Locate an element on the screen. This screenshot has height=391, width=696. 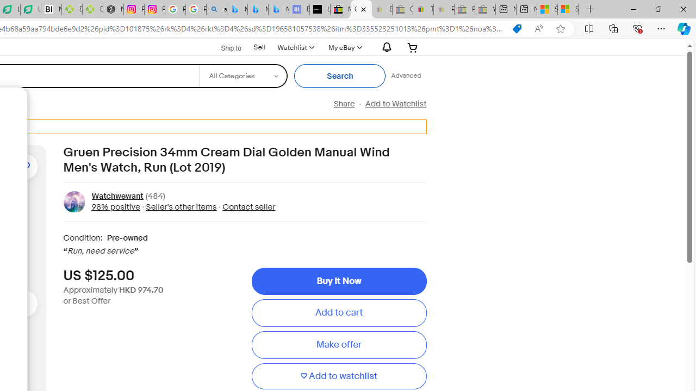
(484) is located at coordinates (156, 197).